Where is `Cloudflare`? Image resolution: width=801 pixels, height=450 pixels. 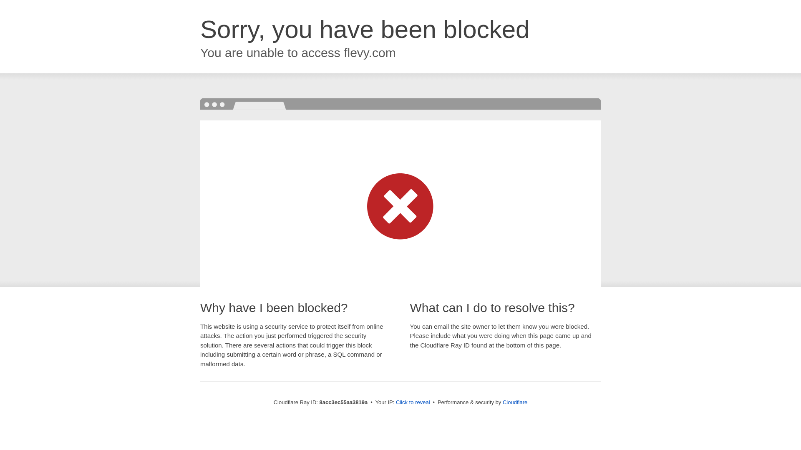 Cloudflare is located at coordinates (515, 402).